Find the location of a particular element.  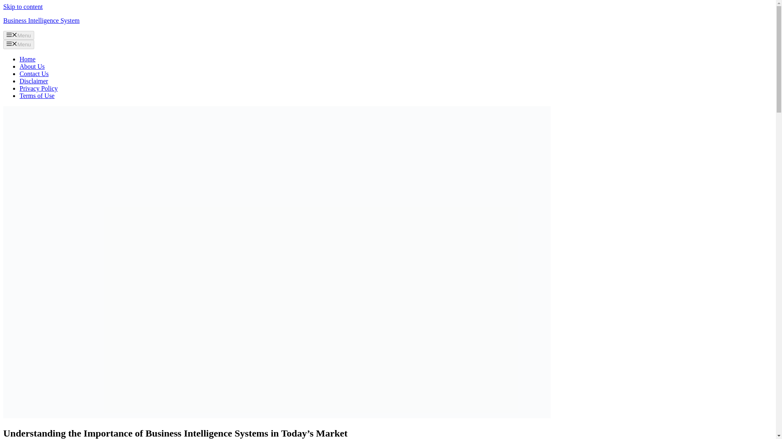

Menu is located at coordinates (19, 44).